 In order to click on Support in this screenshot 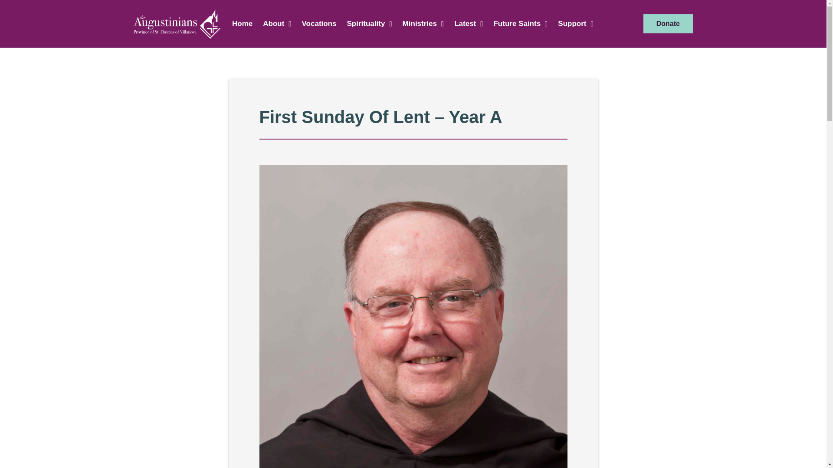, I will do `click(575, 23)`.